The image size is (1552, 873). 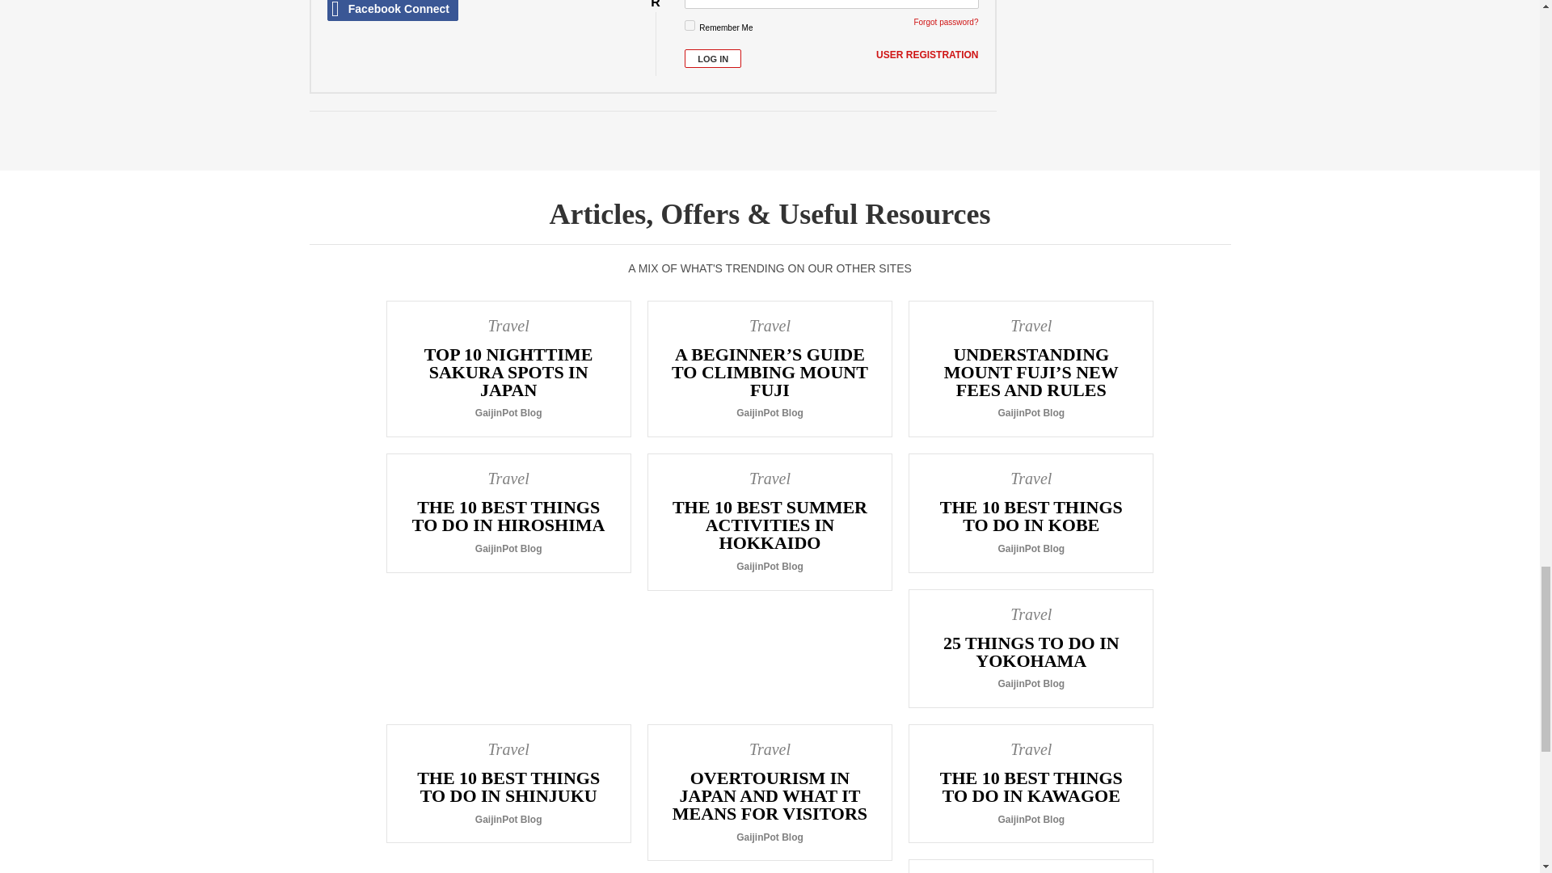 What do you see at coordinates (713, 58) in the screenshot?
I see `Log In` at bounding box center [713, 58].